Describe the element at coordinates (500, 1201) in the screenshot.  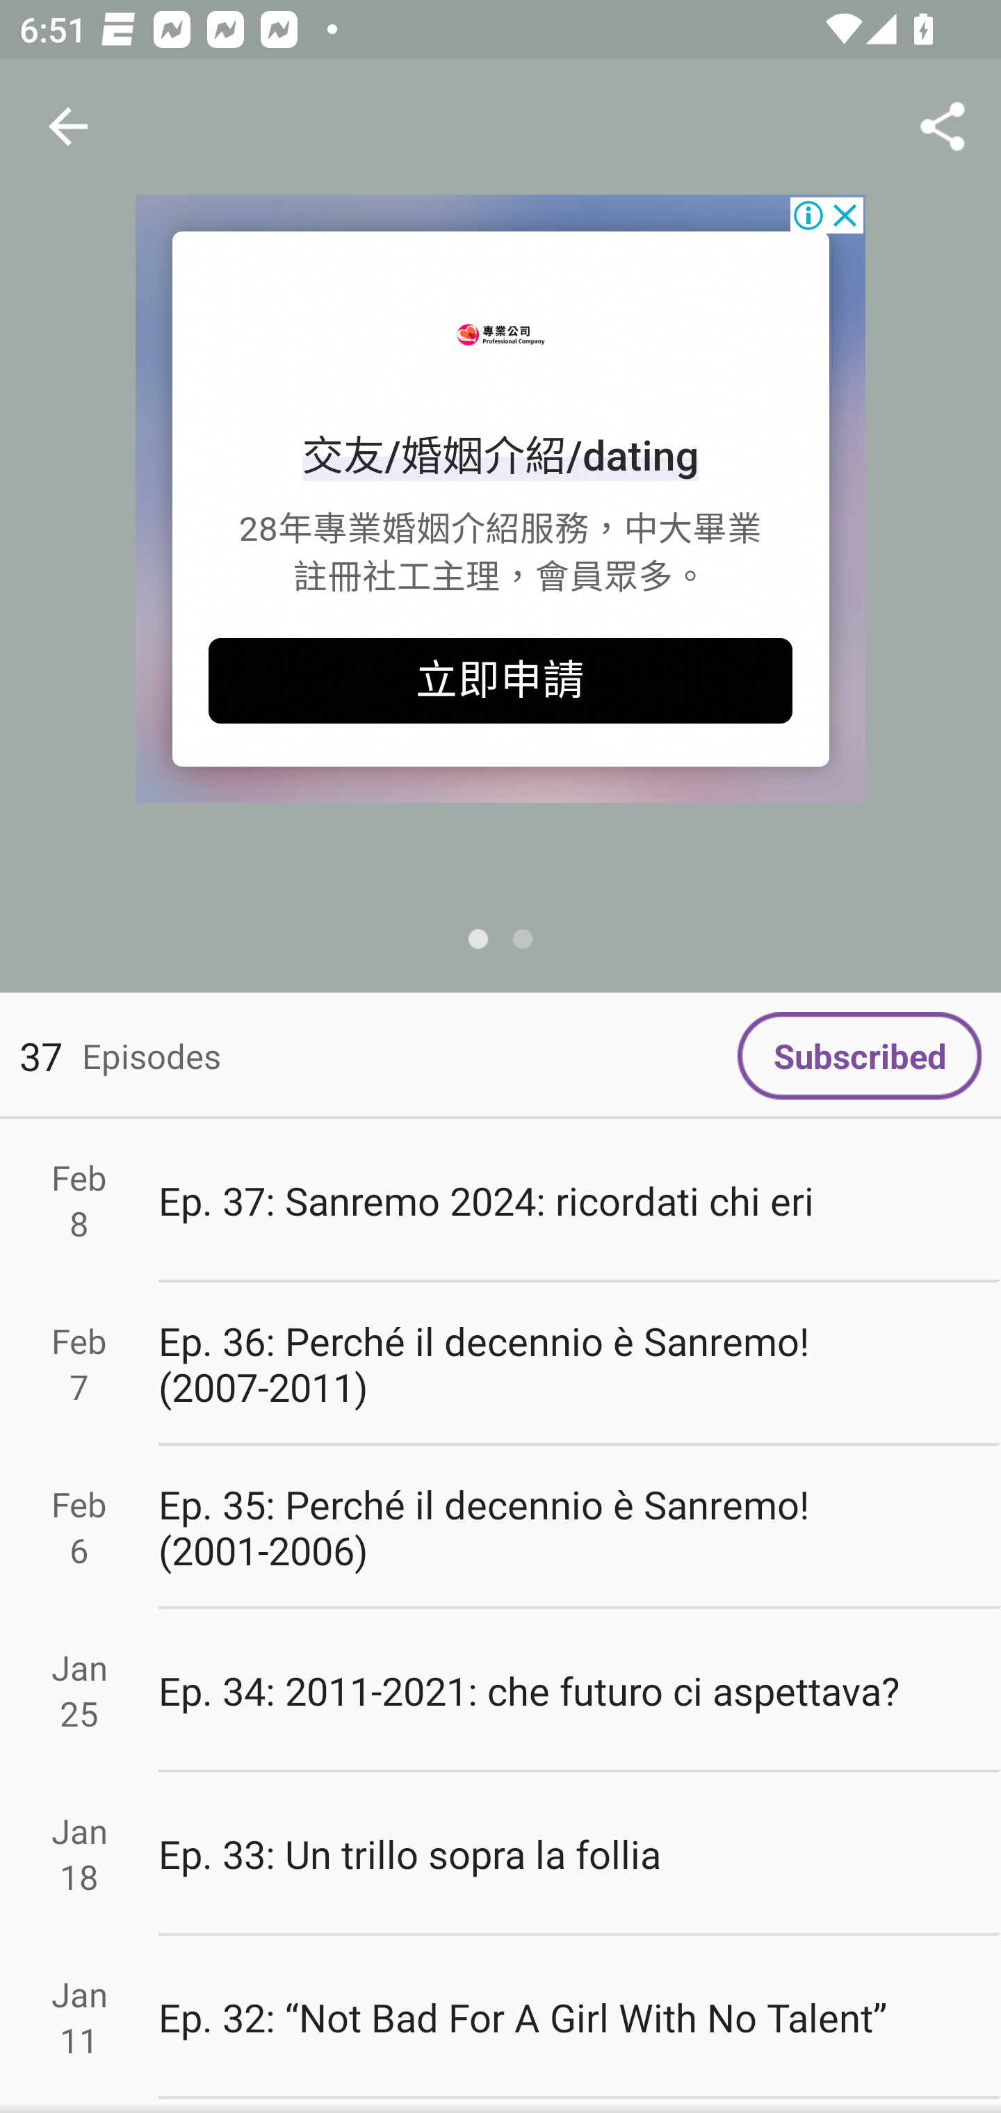
I see `Feb 8 Ep. 37: Sanremo 2024: ricordati chi eri` at that location.